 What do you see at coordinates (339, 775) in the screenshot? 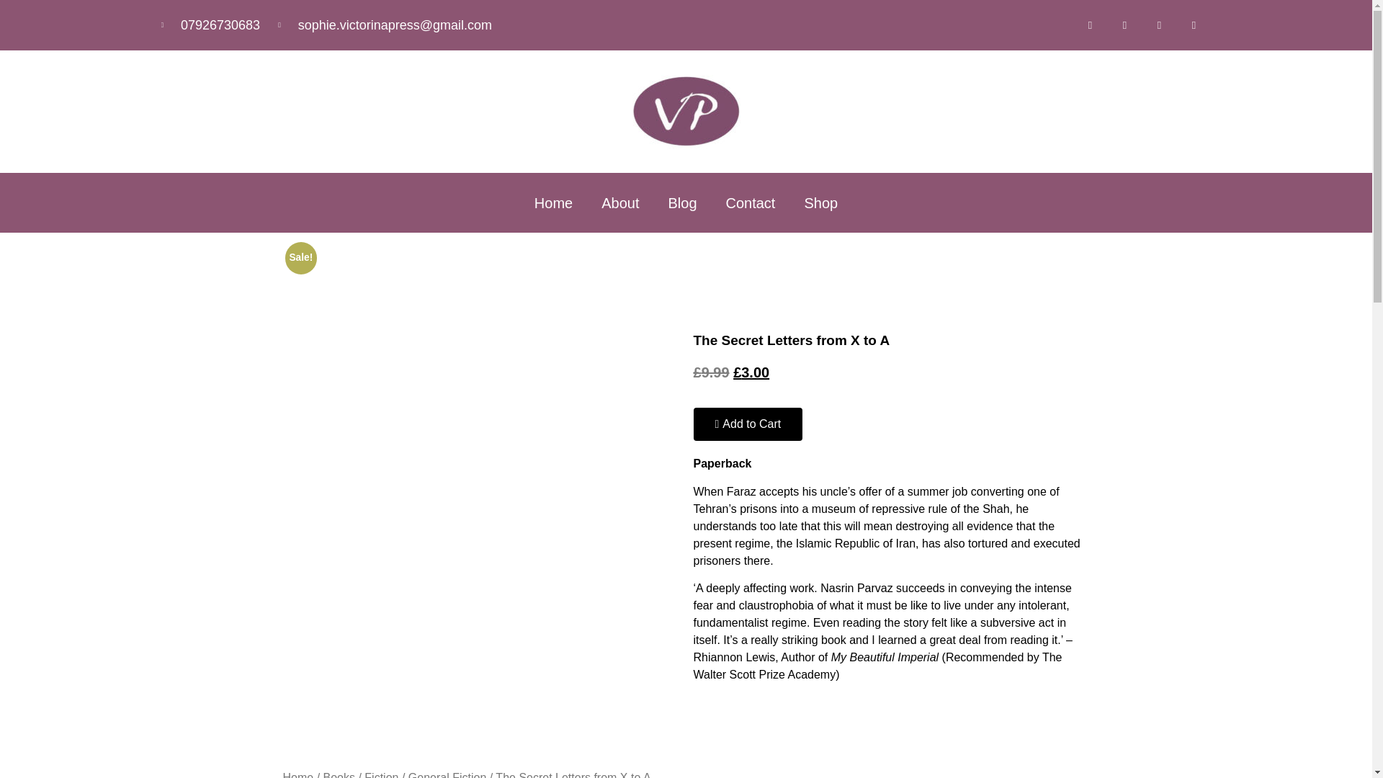
I see `Books` at bounding box center [339, 775].